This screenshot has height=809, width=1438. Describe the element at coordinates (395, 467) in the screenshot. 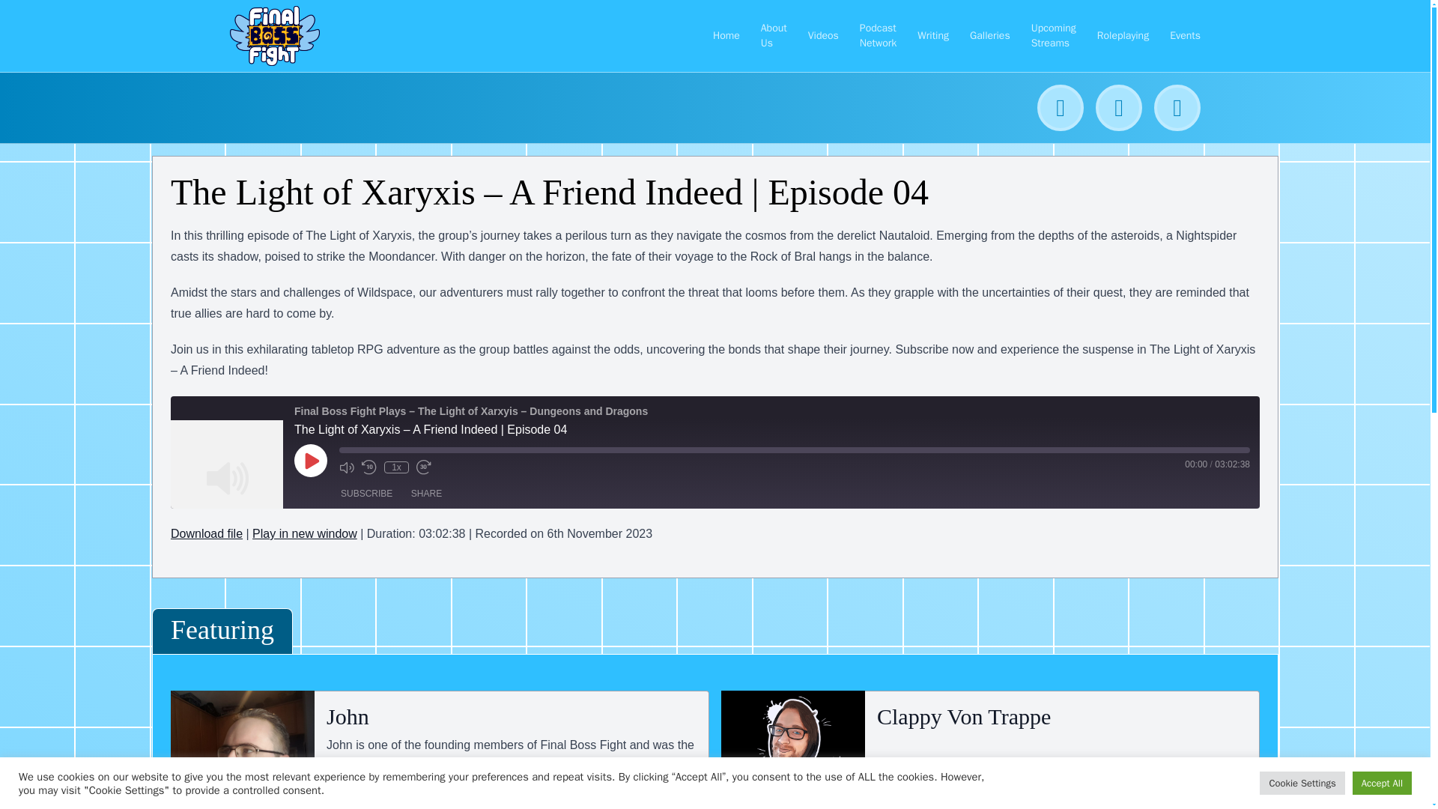

I see `Playback Speed` at that location.